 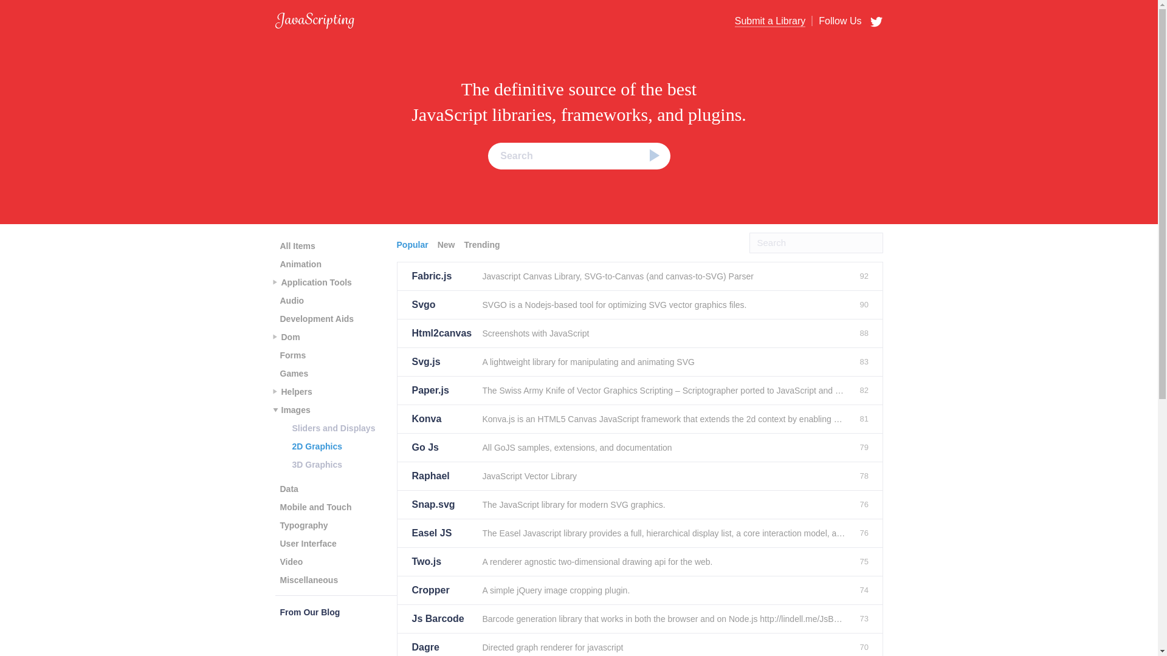 What do you see at coordinates (442, 362) in the screenshot?
I see `Svg.js` at bounding box center [442, 362].